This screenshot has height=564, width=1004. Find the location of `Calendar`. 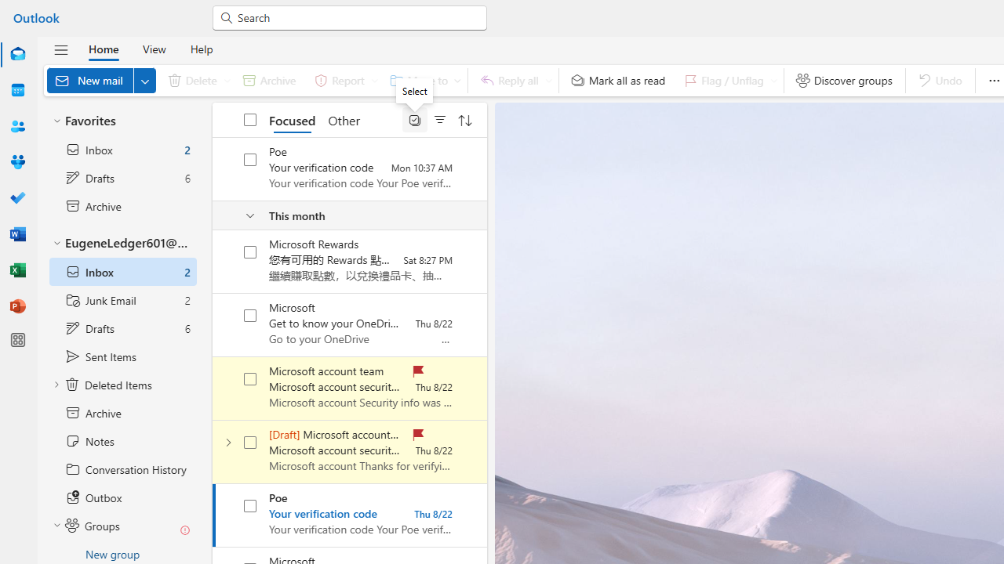

Calendar is located at coordinates (17, 90).